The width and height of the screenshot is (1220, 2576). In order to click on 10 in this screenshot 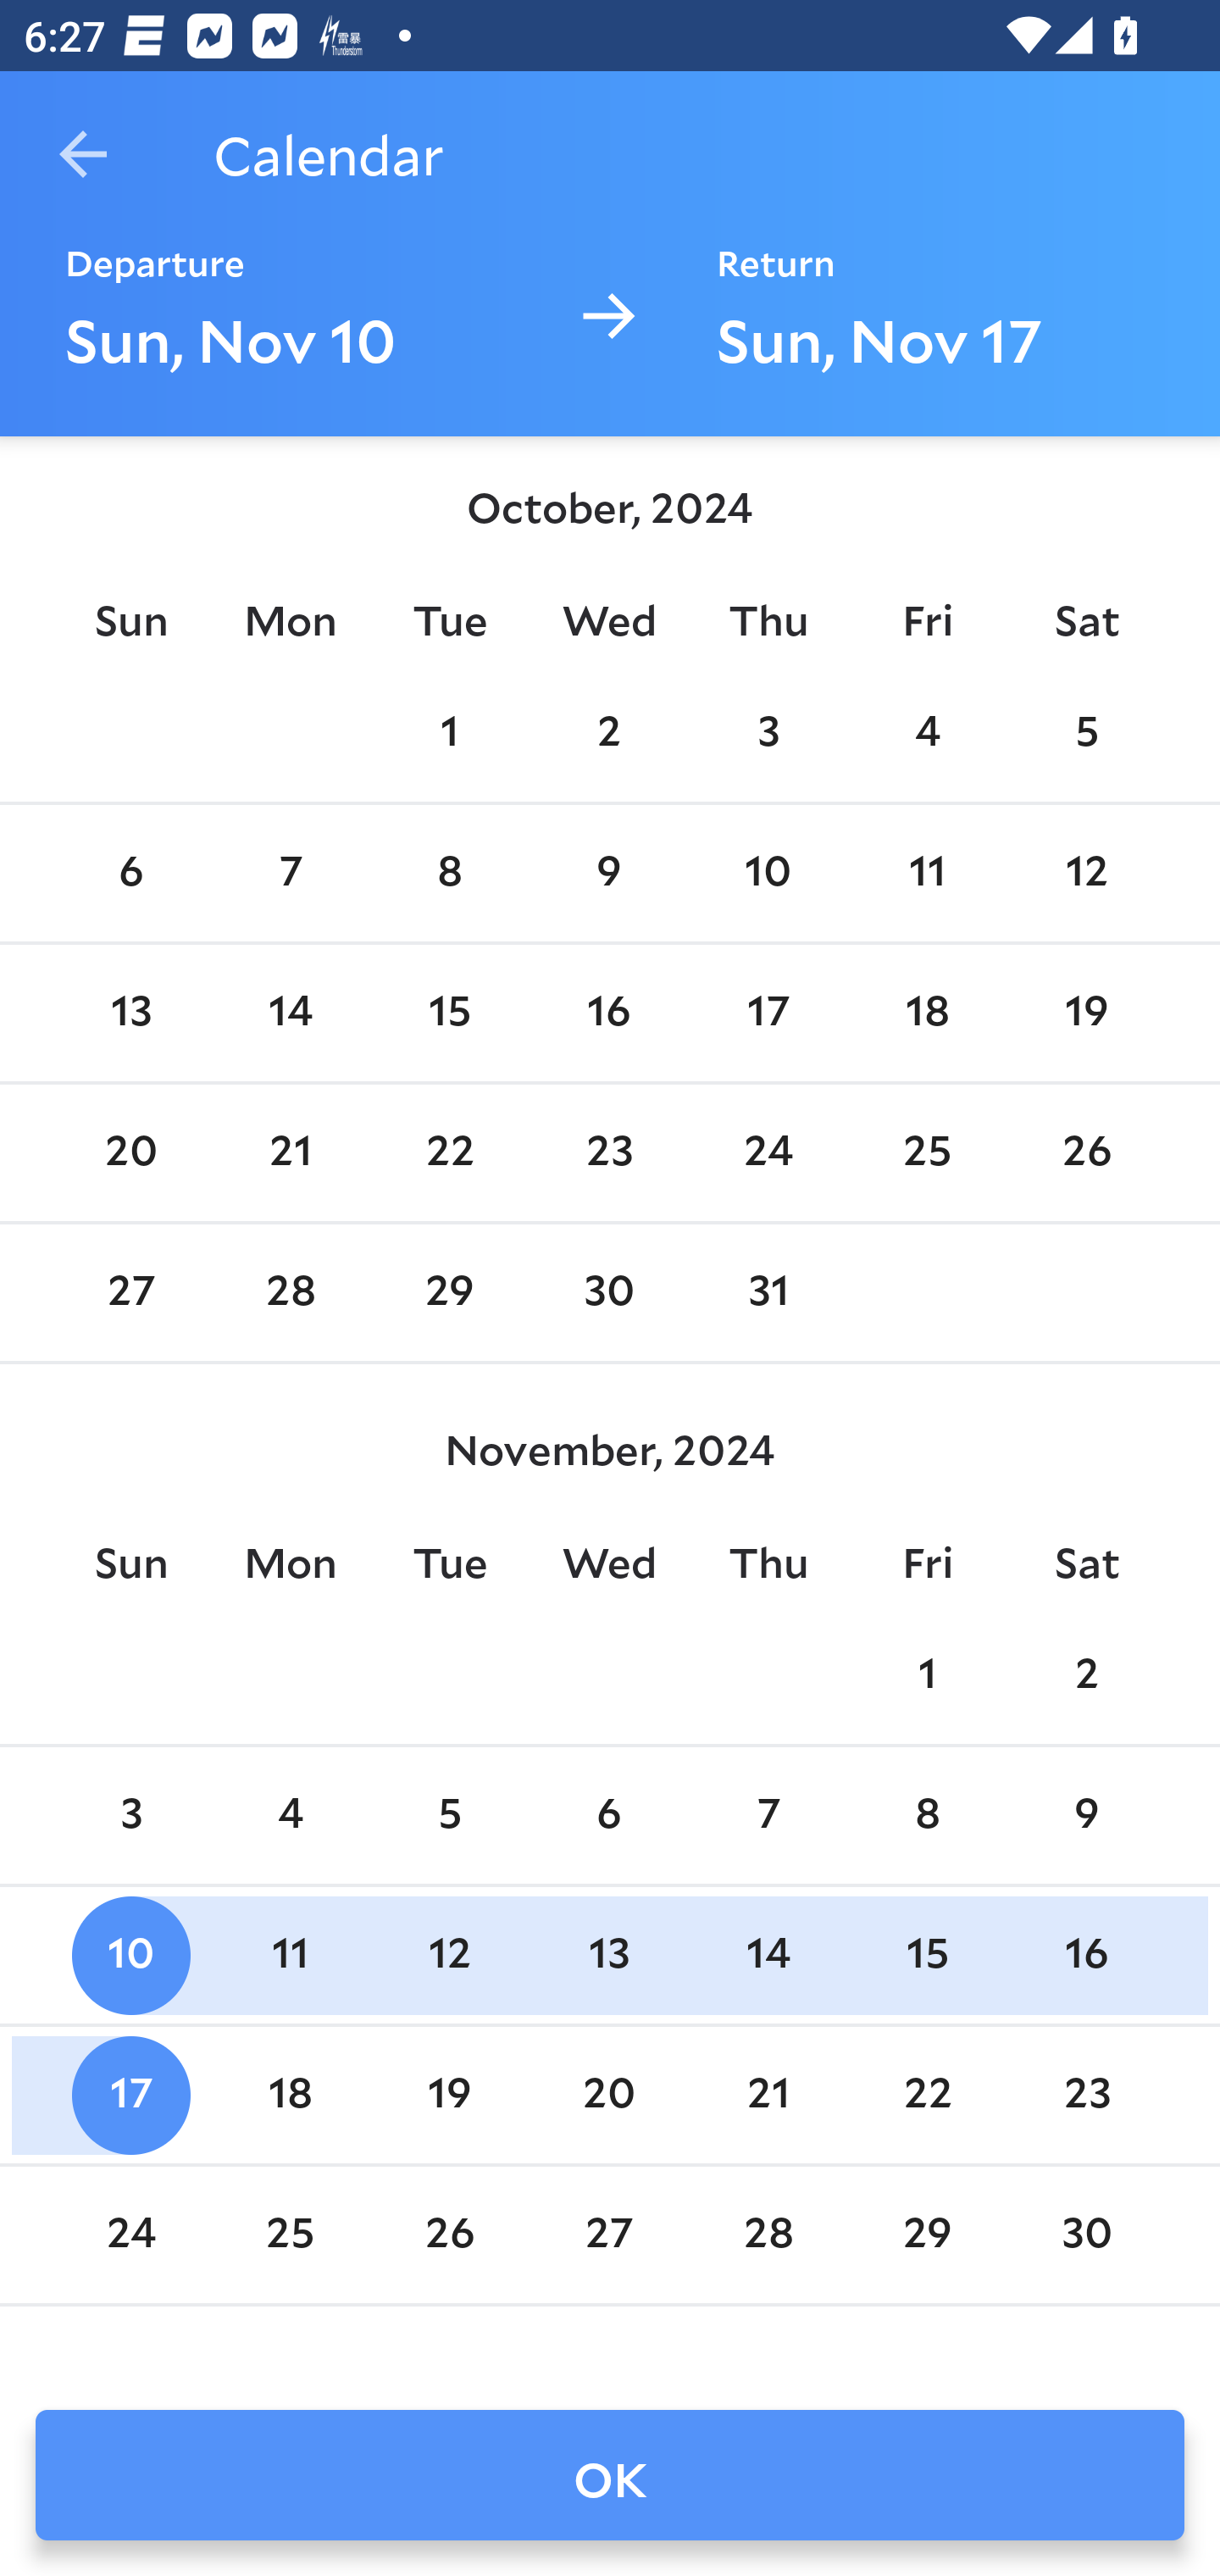, I will do `click(130, 1955)`.